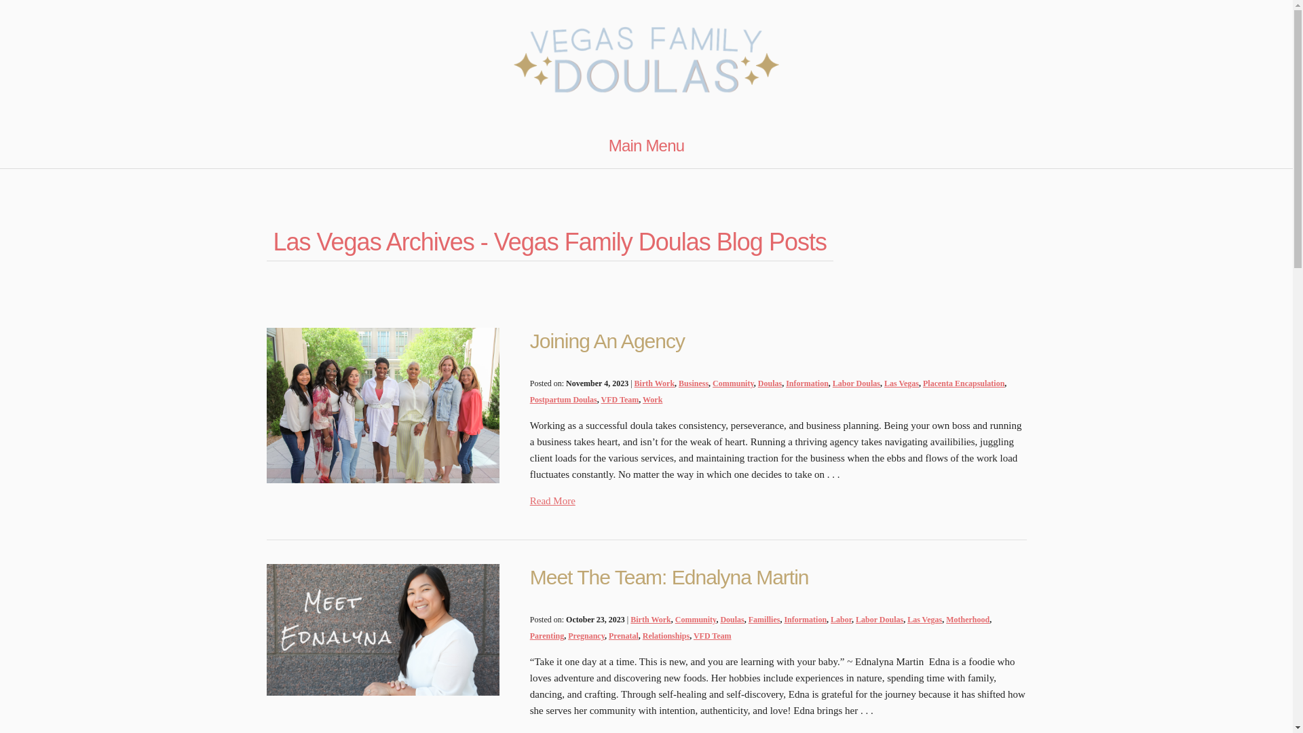  What do you see at coordinates (669, 577) in the screenshot?
I see `Meet The Team: Ednalyna Martin` at bounding box center [669, 577].